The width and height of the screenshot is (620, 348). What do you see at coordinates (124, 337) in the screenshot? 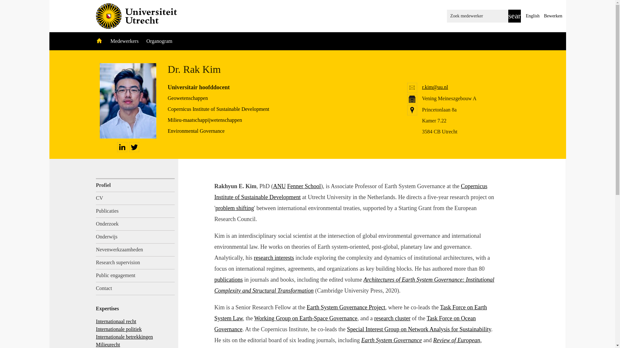
I see `Internationale betrekkingen` at bounding box center [124, 337].